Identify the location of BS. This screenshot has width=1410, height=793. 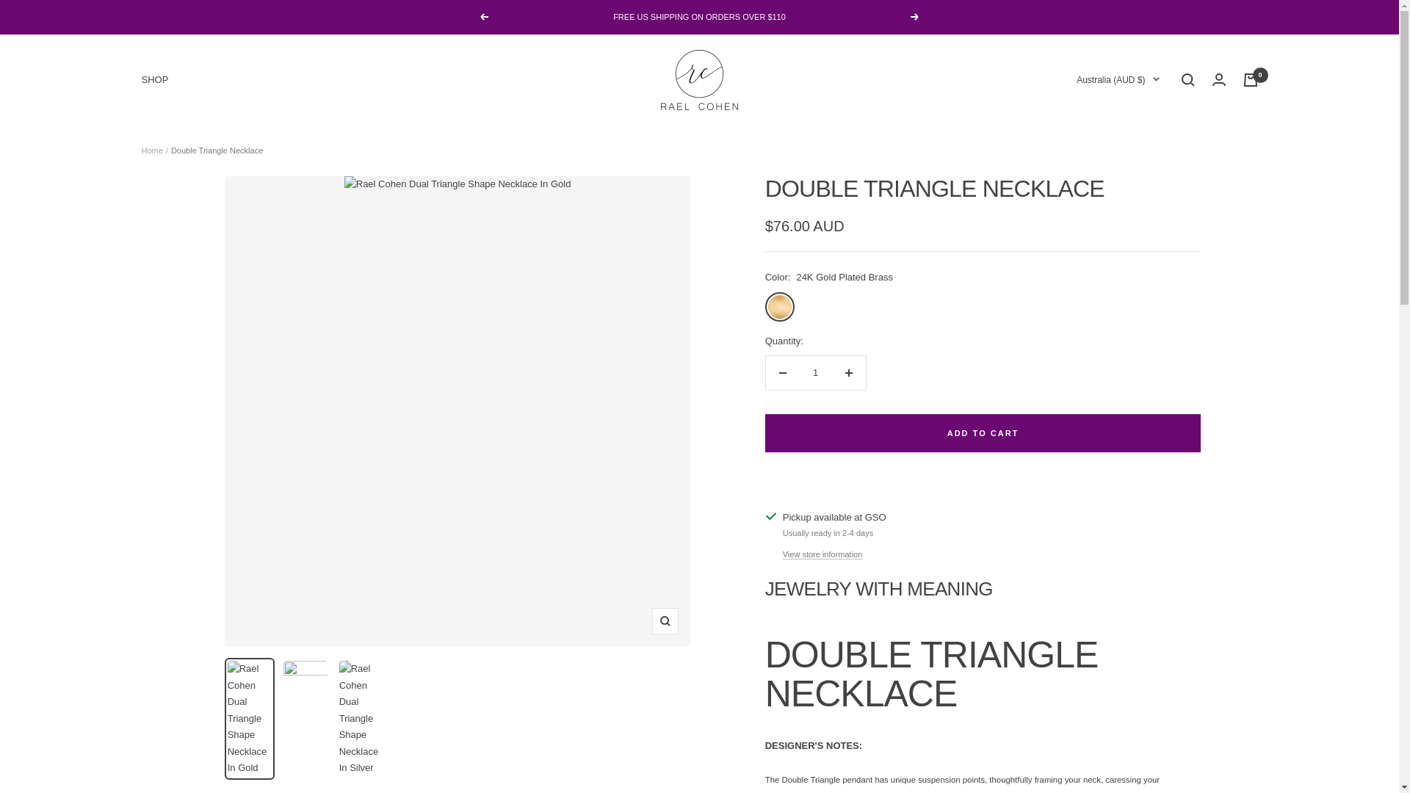
(1030, 452).